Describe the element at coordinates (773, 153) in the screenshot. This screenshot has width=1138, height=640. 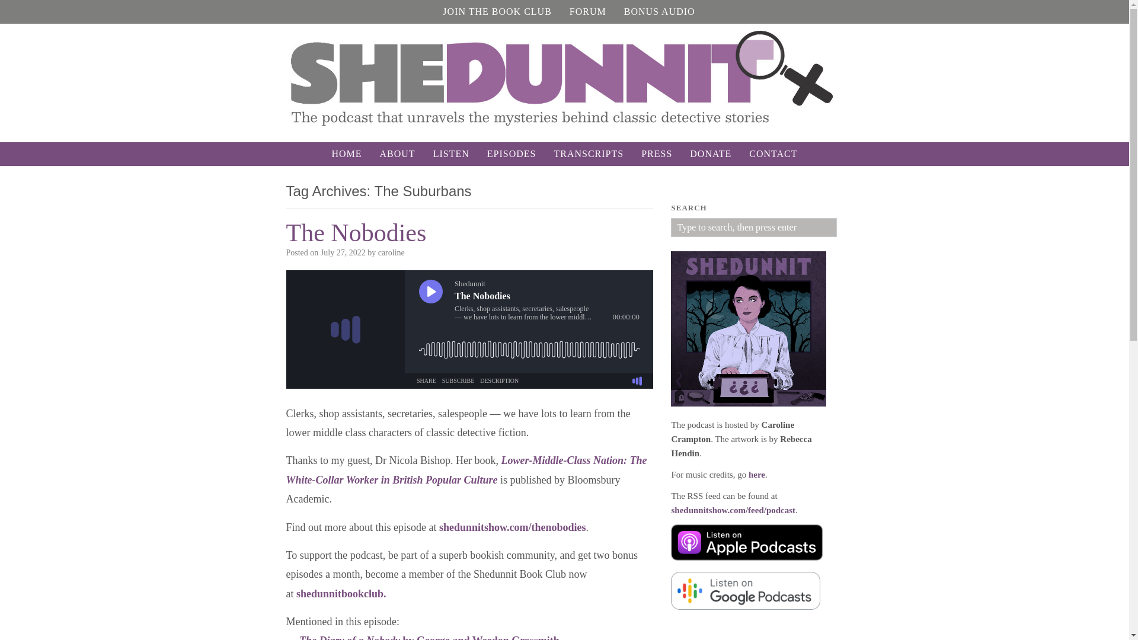
I see `CONTACT` at that location.